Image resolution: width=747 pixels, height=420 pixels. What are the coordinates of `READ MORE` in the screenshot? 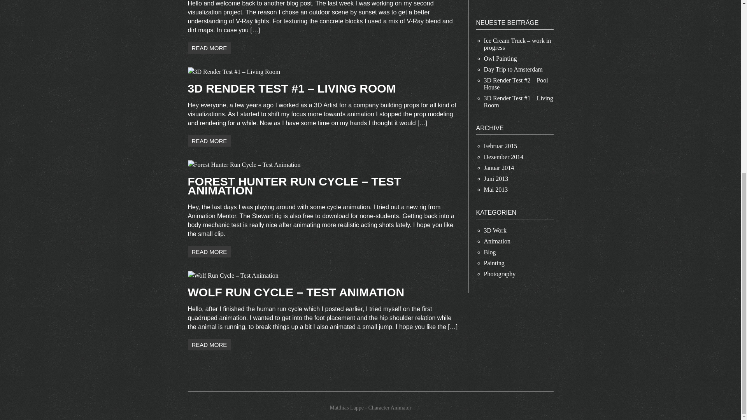 It's located at (209, 47).